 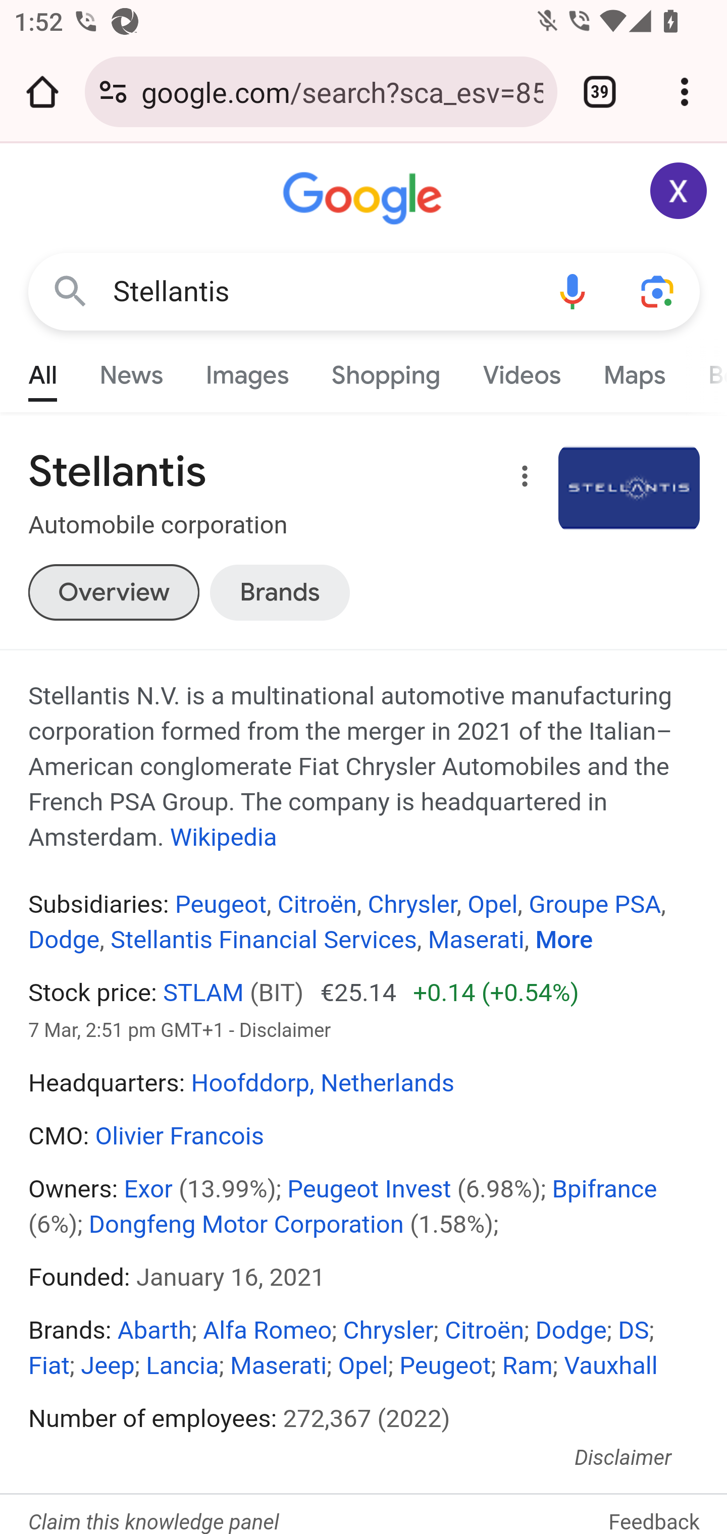 I want to click on Shopping, so click(x=386, y=370).